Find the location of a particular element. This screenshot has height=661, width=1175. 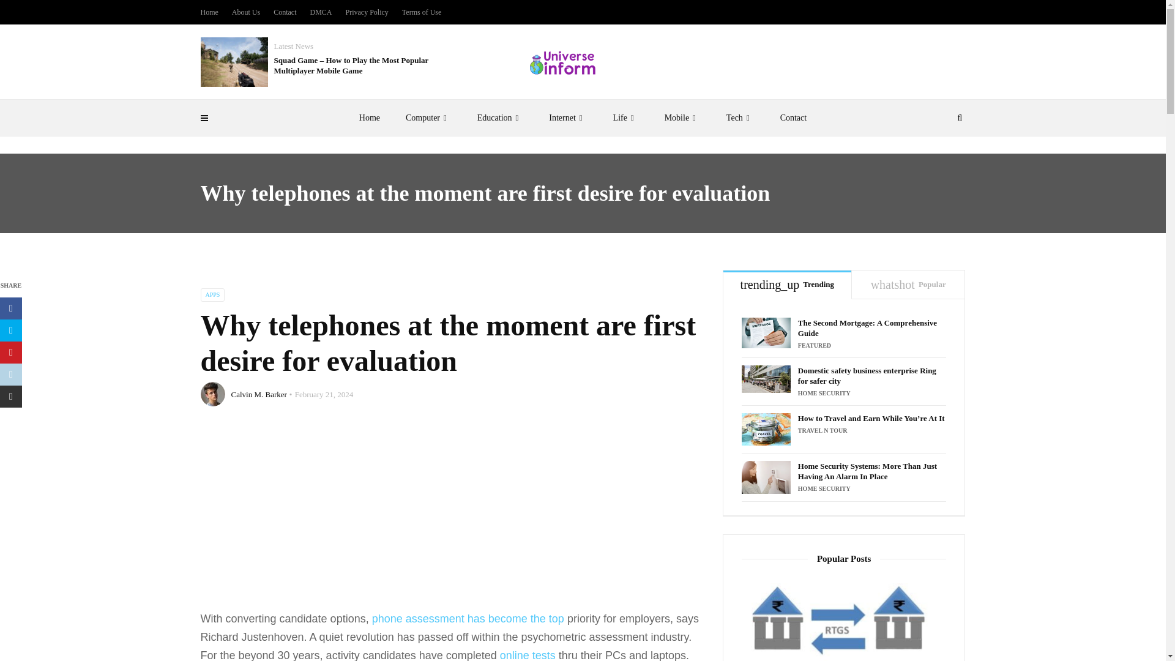

Home is located at coordinates (370, 118).